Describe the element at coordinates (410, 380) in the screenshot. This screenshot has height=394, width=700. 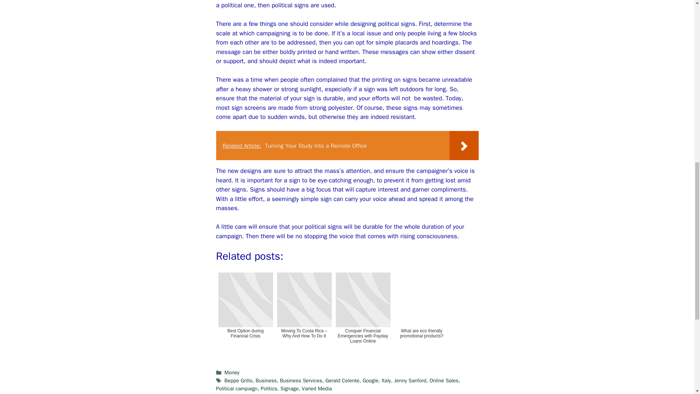
I see `Jenny Sanford` at that location.